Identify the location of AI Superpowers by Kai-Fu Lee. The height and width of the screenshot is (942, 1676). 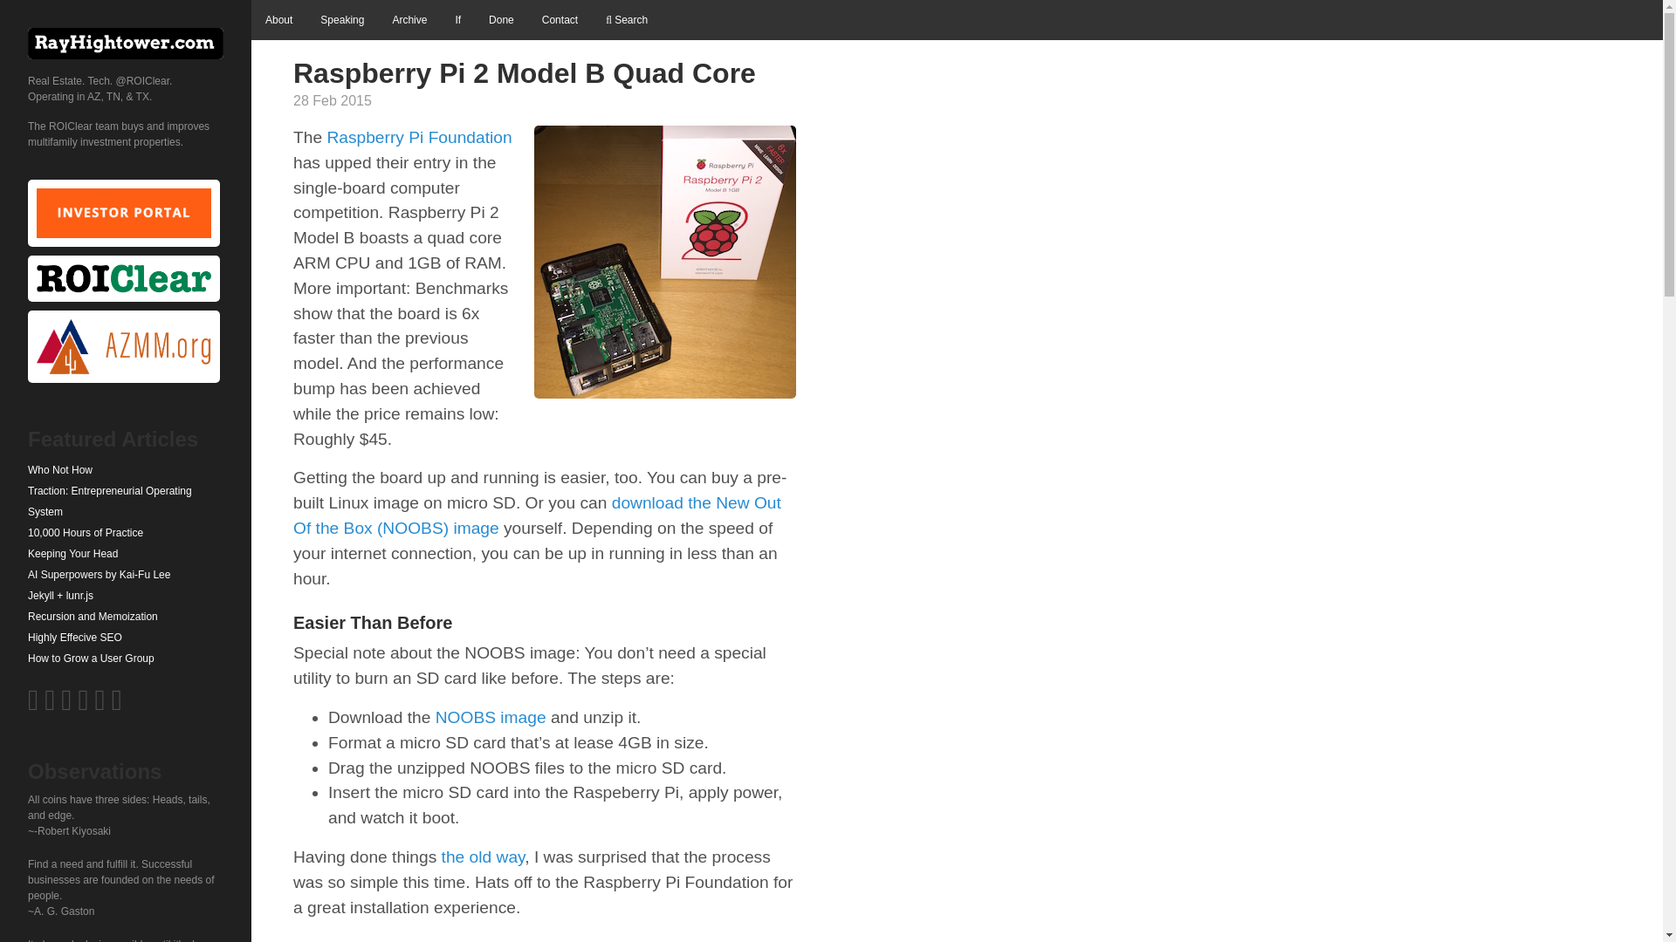
(126, 574).